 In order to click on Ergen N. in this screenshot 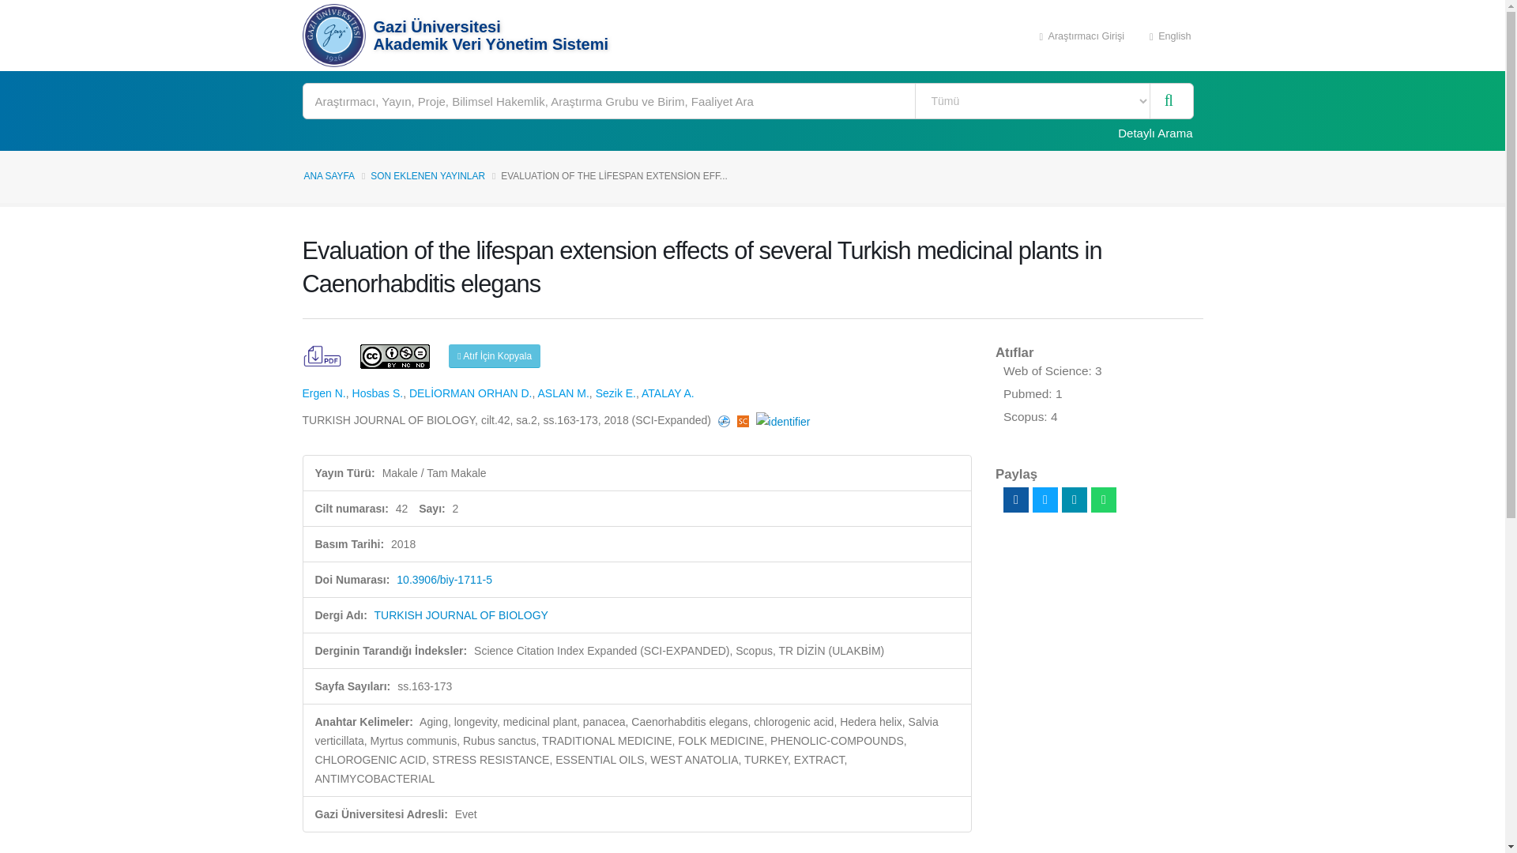, I will do `click(324, 393)`.